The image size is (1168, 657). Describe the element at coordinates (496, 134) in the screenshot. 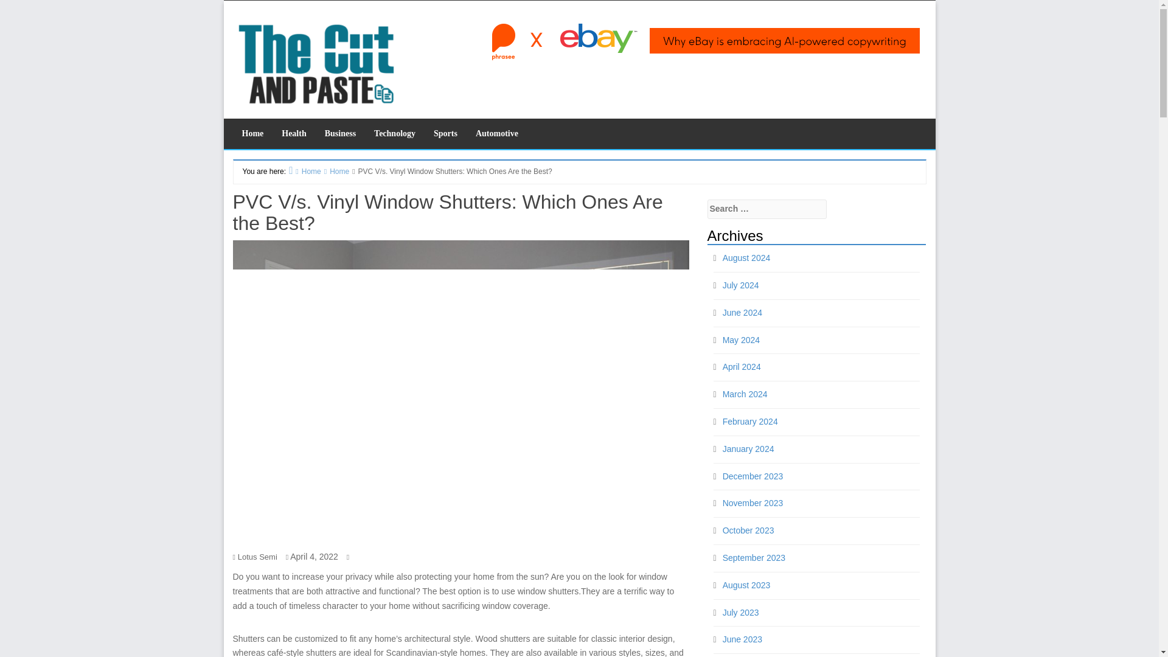

I see `Automotive` at that location.